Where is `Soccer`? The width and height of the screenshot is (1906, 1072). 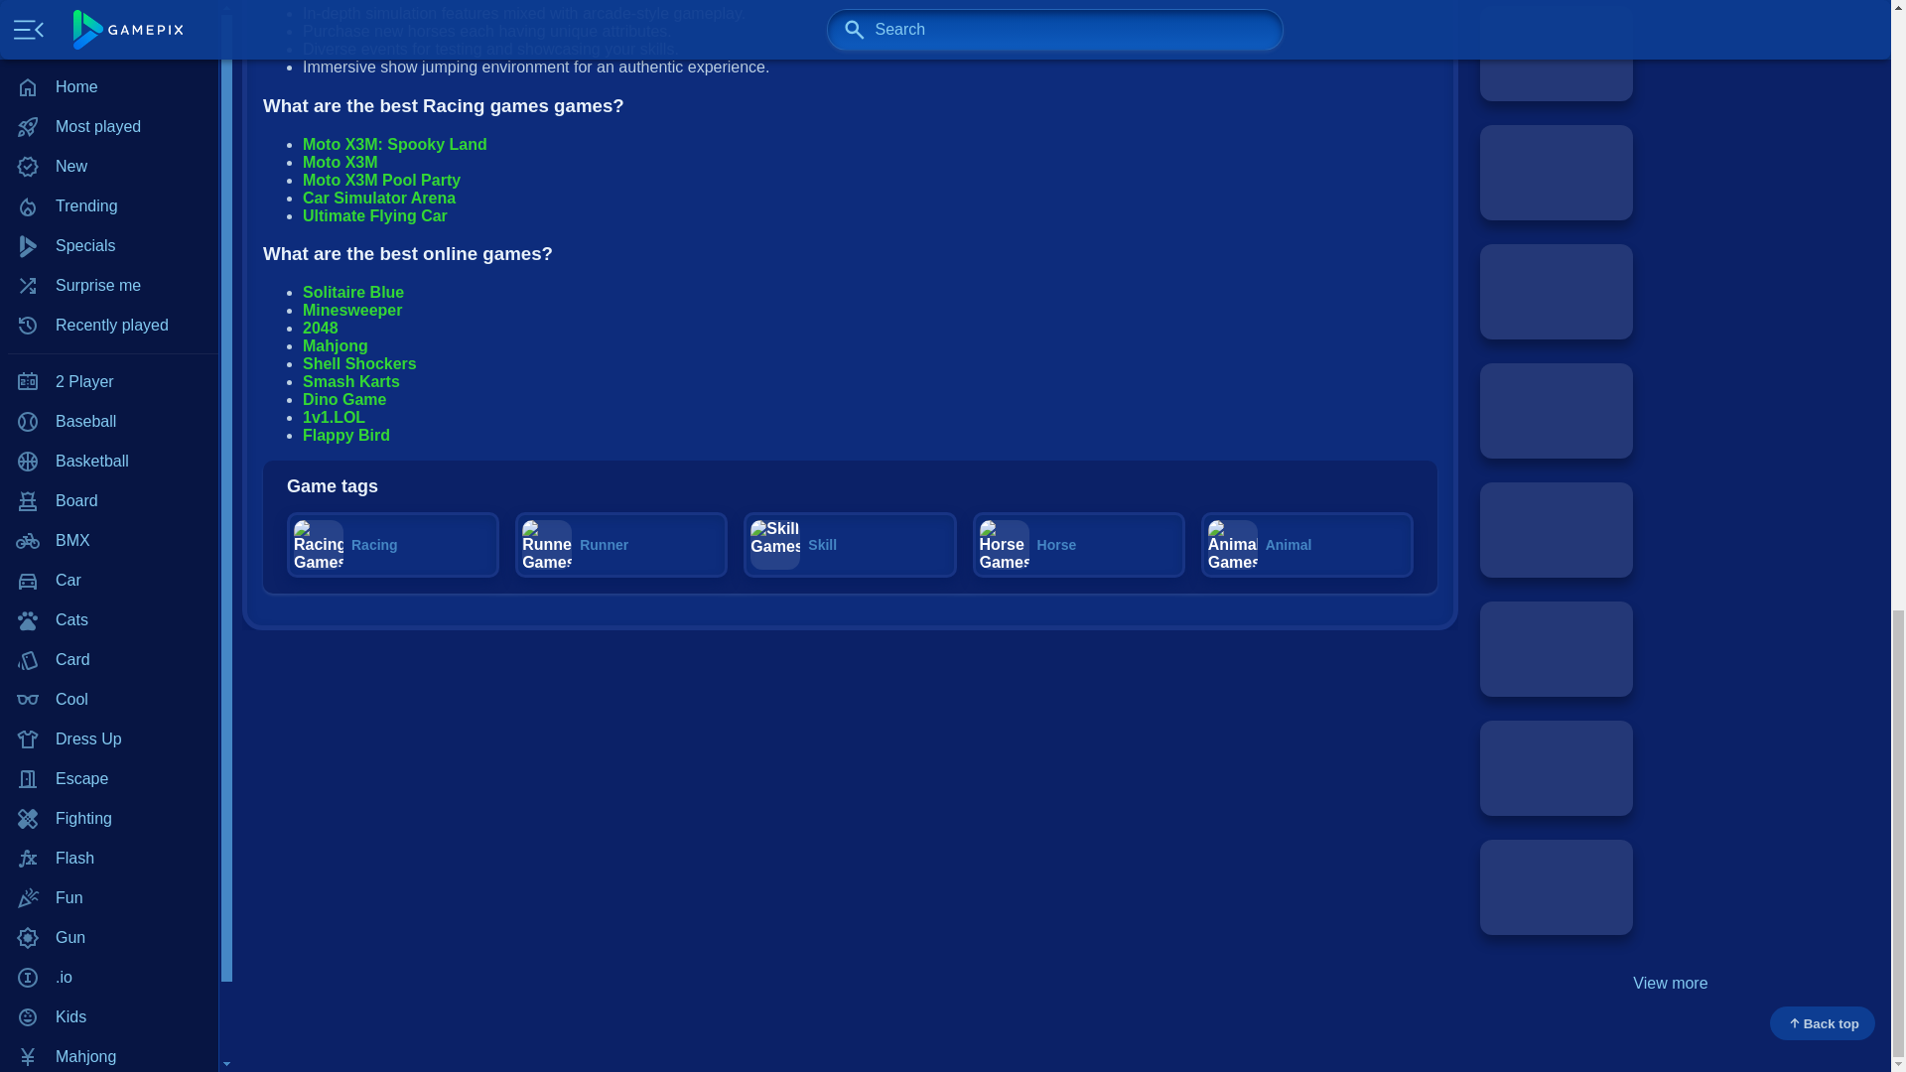
Soccer is located at coordinates (109, 25).